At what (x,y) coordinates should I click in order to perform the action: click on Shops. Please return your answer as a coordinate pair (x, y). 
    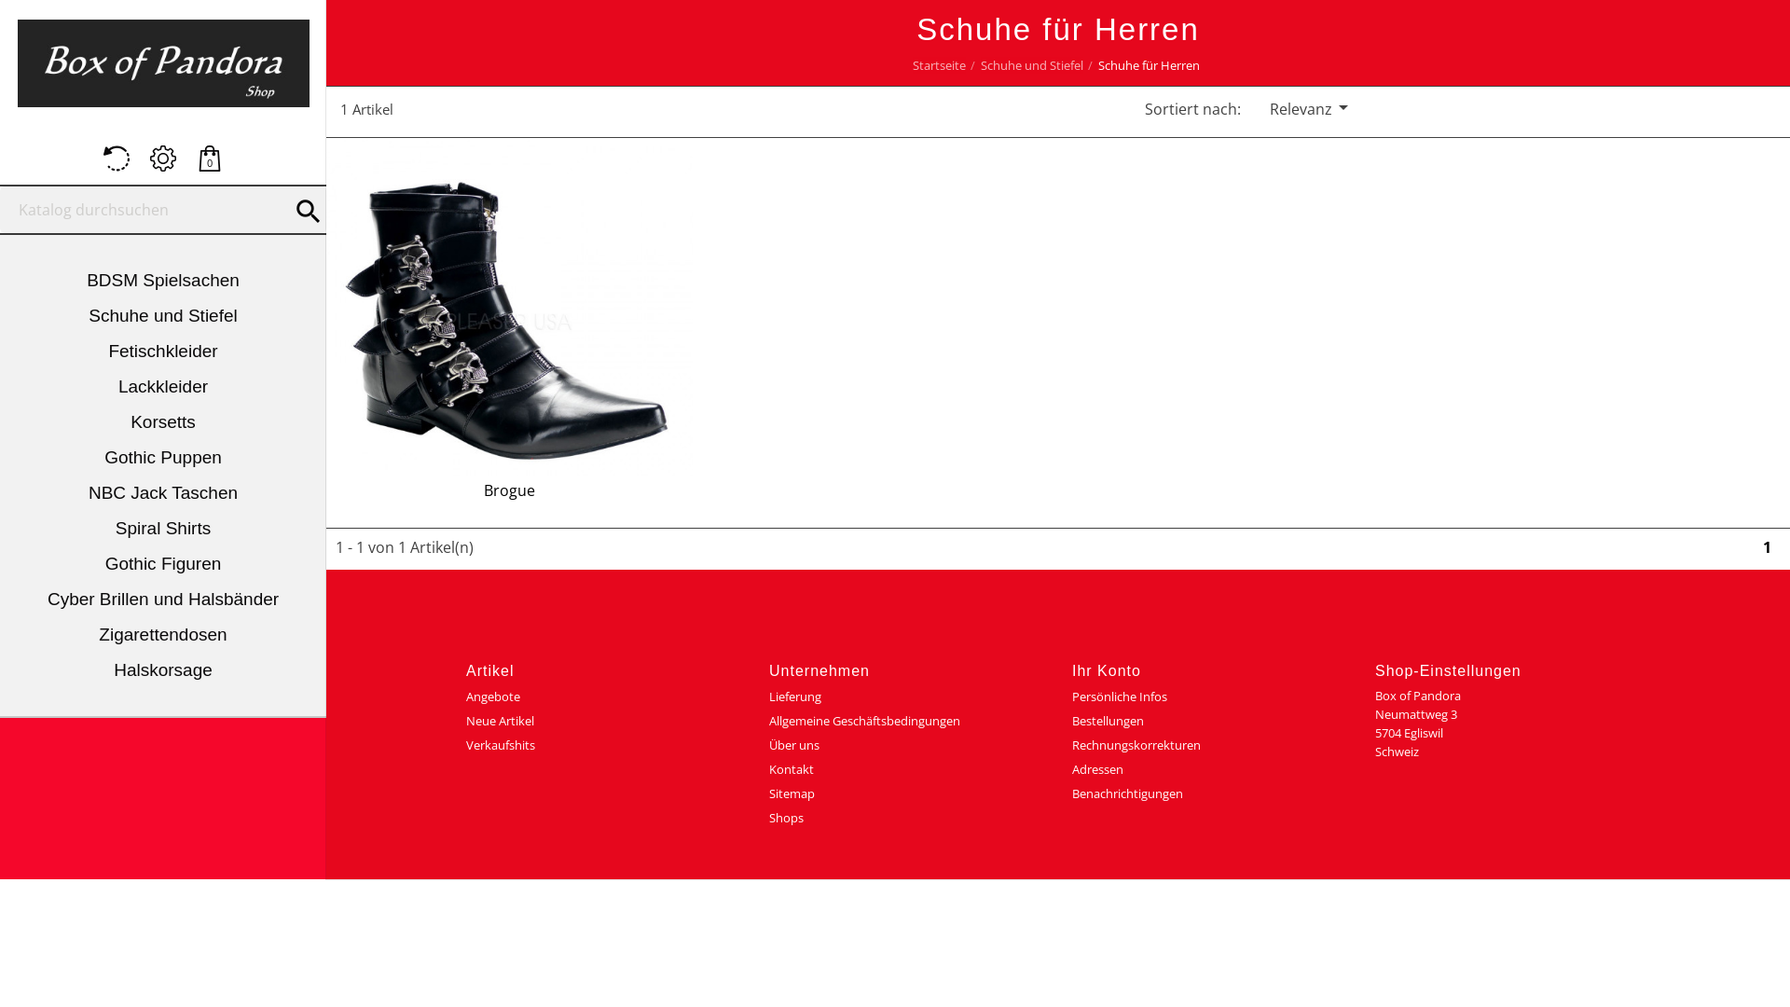
    Looking at the image, I should click on (787, 818).